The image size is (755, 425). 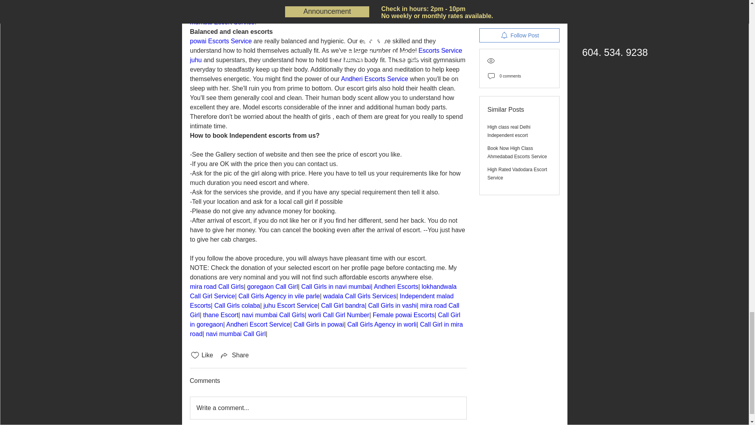 I want to click on Call Girls in navi mumbai, so click(x=336, y=286).